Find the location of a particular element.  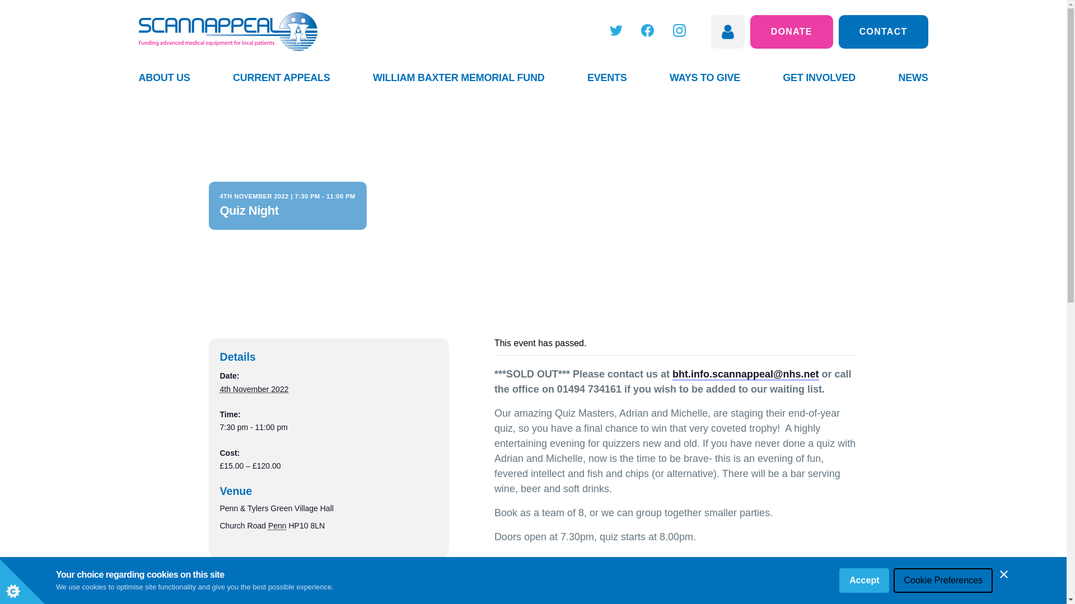

View your account is located at coordinates (728, 31).